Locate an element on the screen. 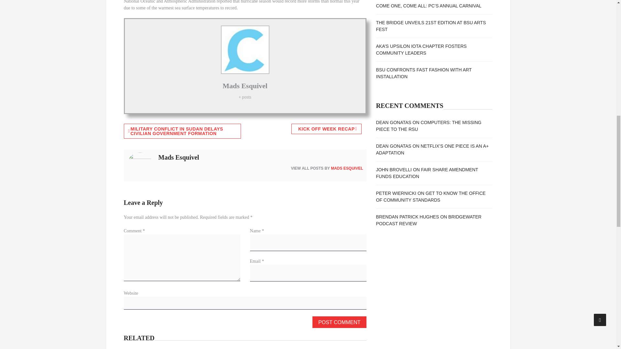 This screenshot has width=621, height=349. Mads Esquivel is located at coordinates (245, 85).